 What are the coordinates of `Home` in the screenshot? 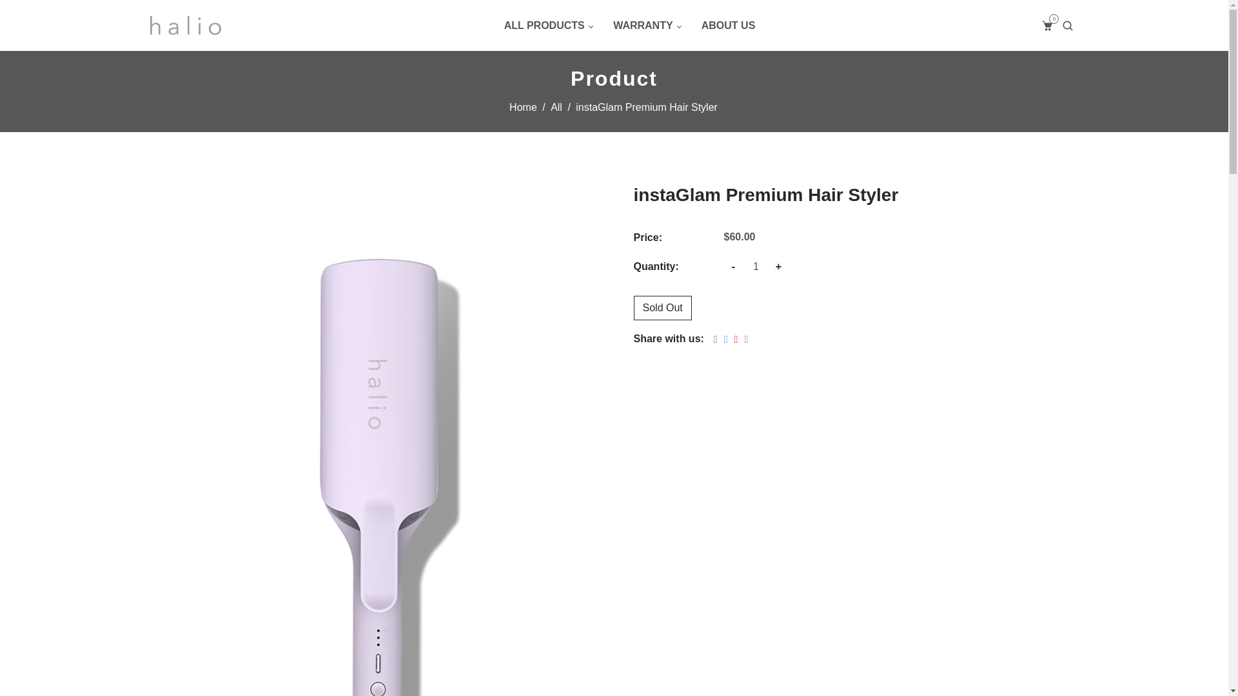 It's located at (1047, 26).